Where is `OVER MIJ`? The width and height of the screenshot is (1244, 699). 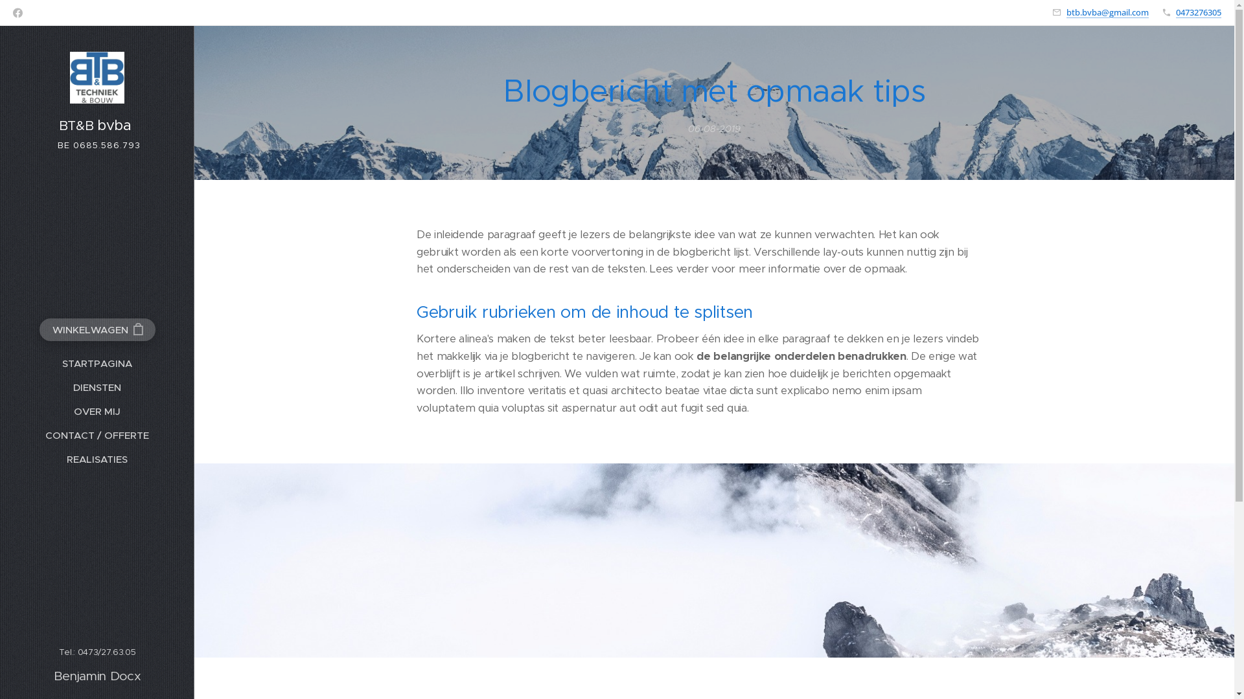 OVER MIJ is located at coordinates (97, 411).